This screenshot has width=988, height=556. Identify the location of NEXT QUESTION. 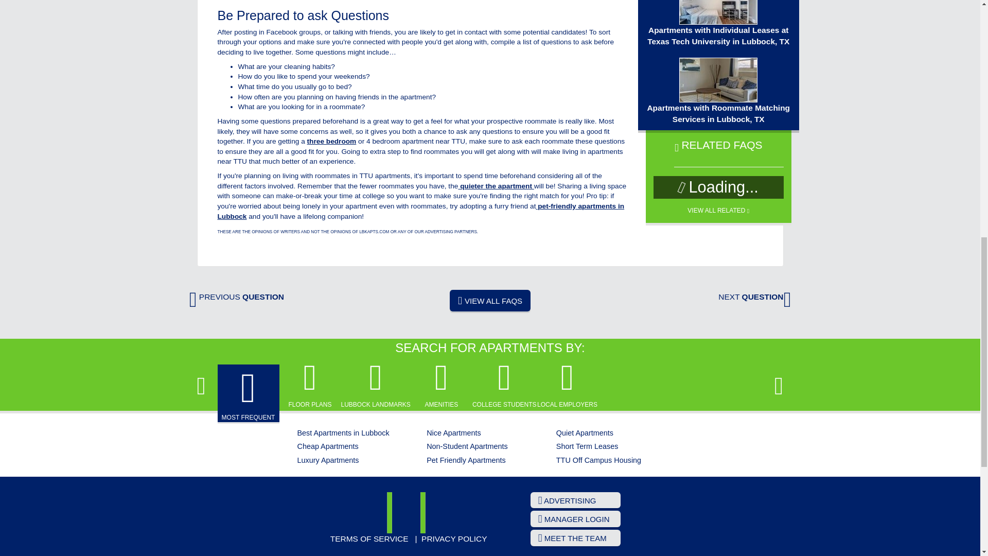
(754, 297).